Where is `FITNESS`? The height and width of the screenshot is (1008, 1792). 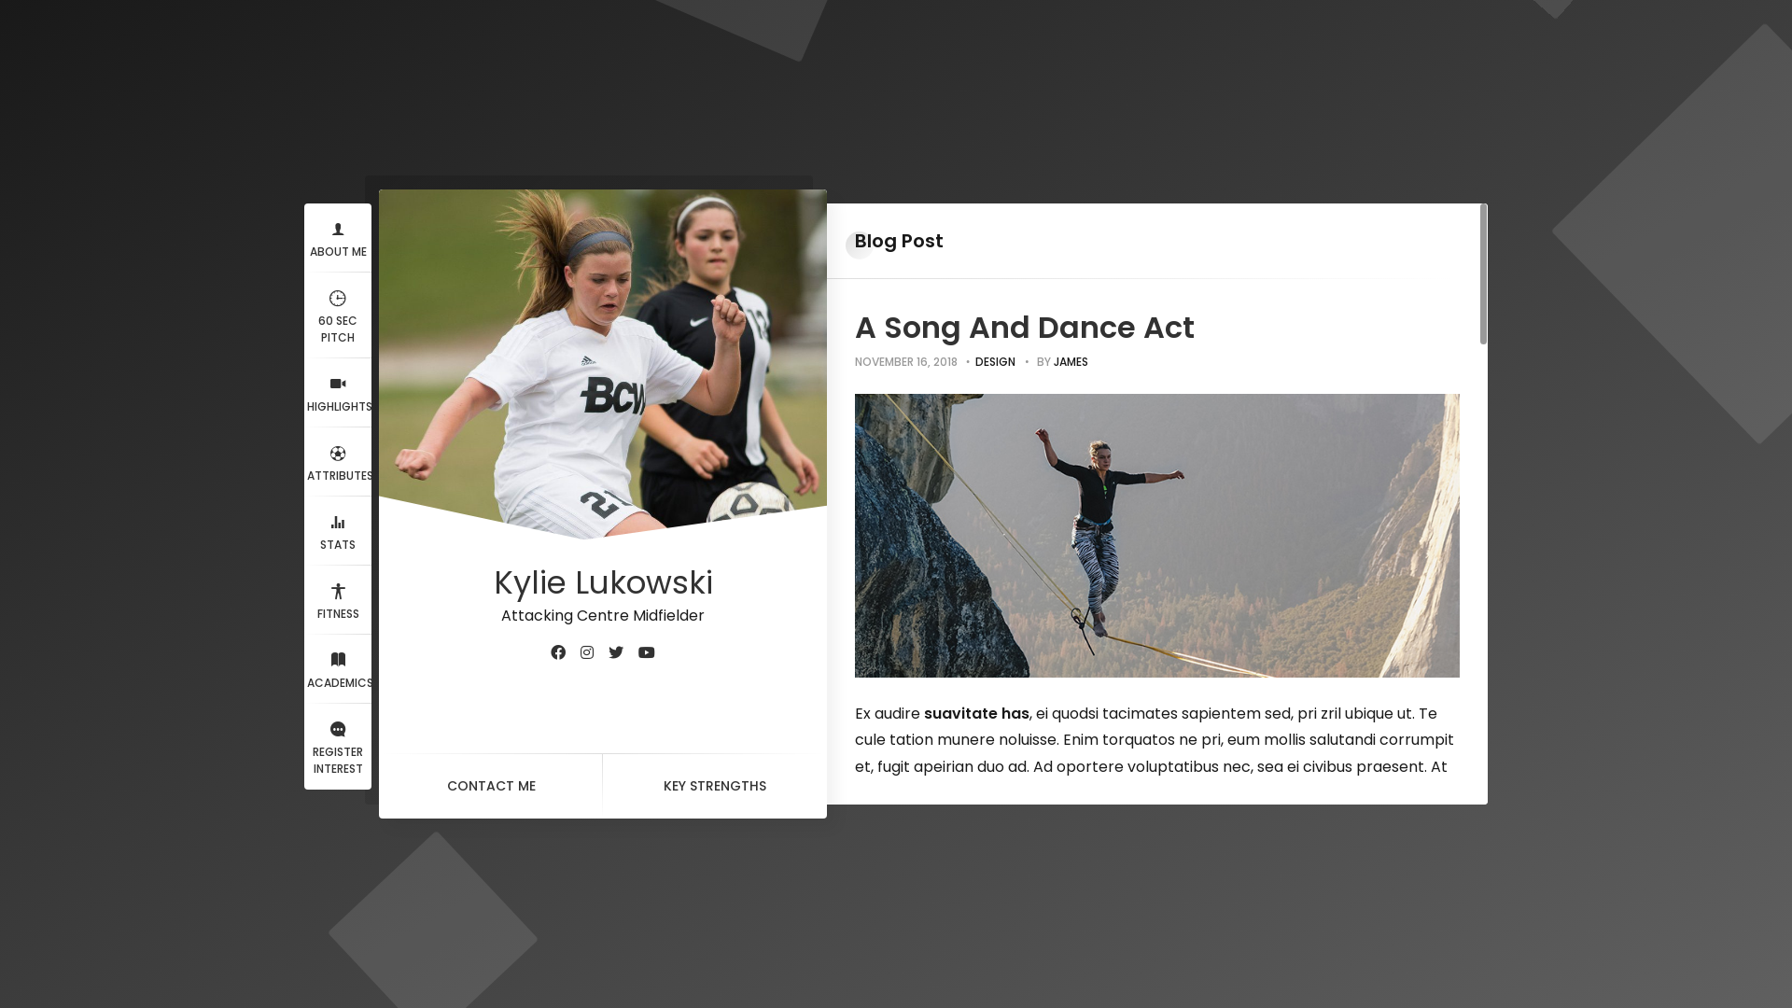 FITNESS is located at coordinates (338, 600).